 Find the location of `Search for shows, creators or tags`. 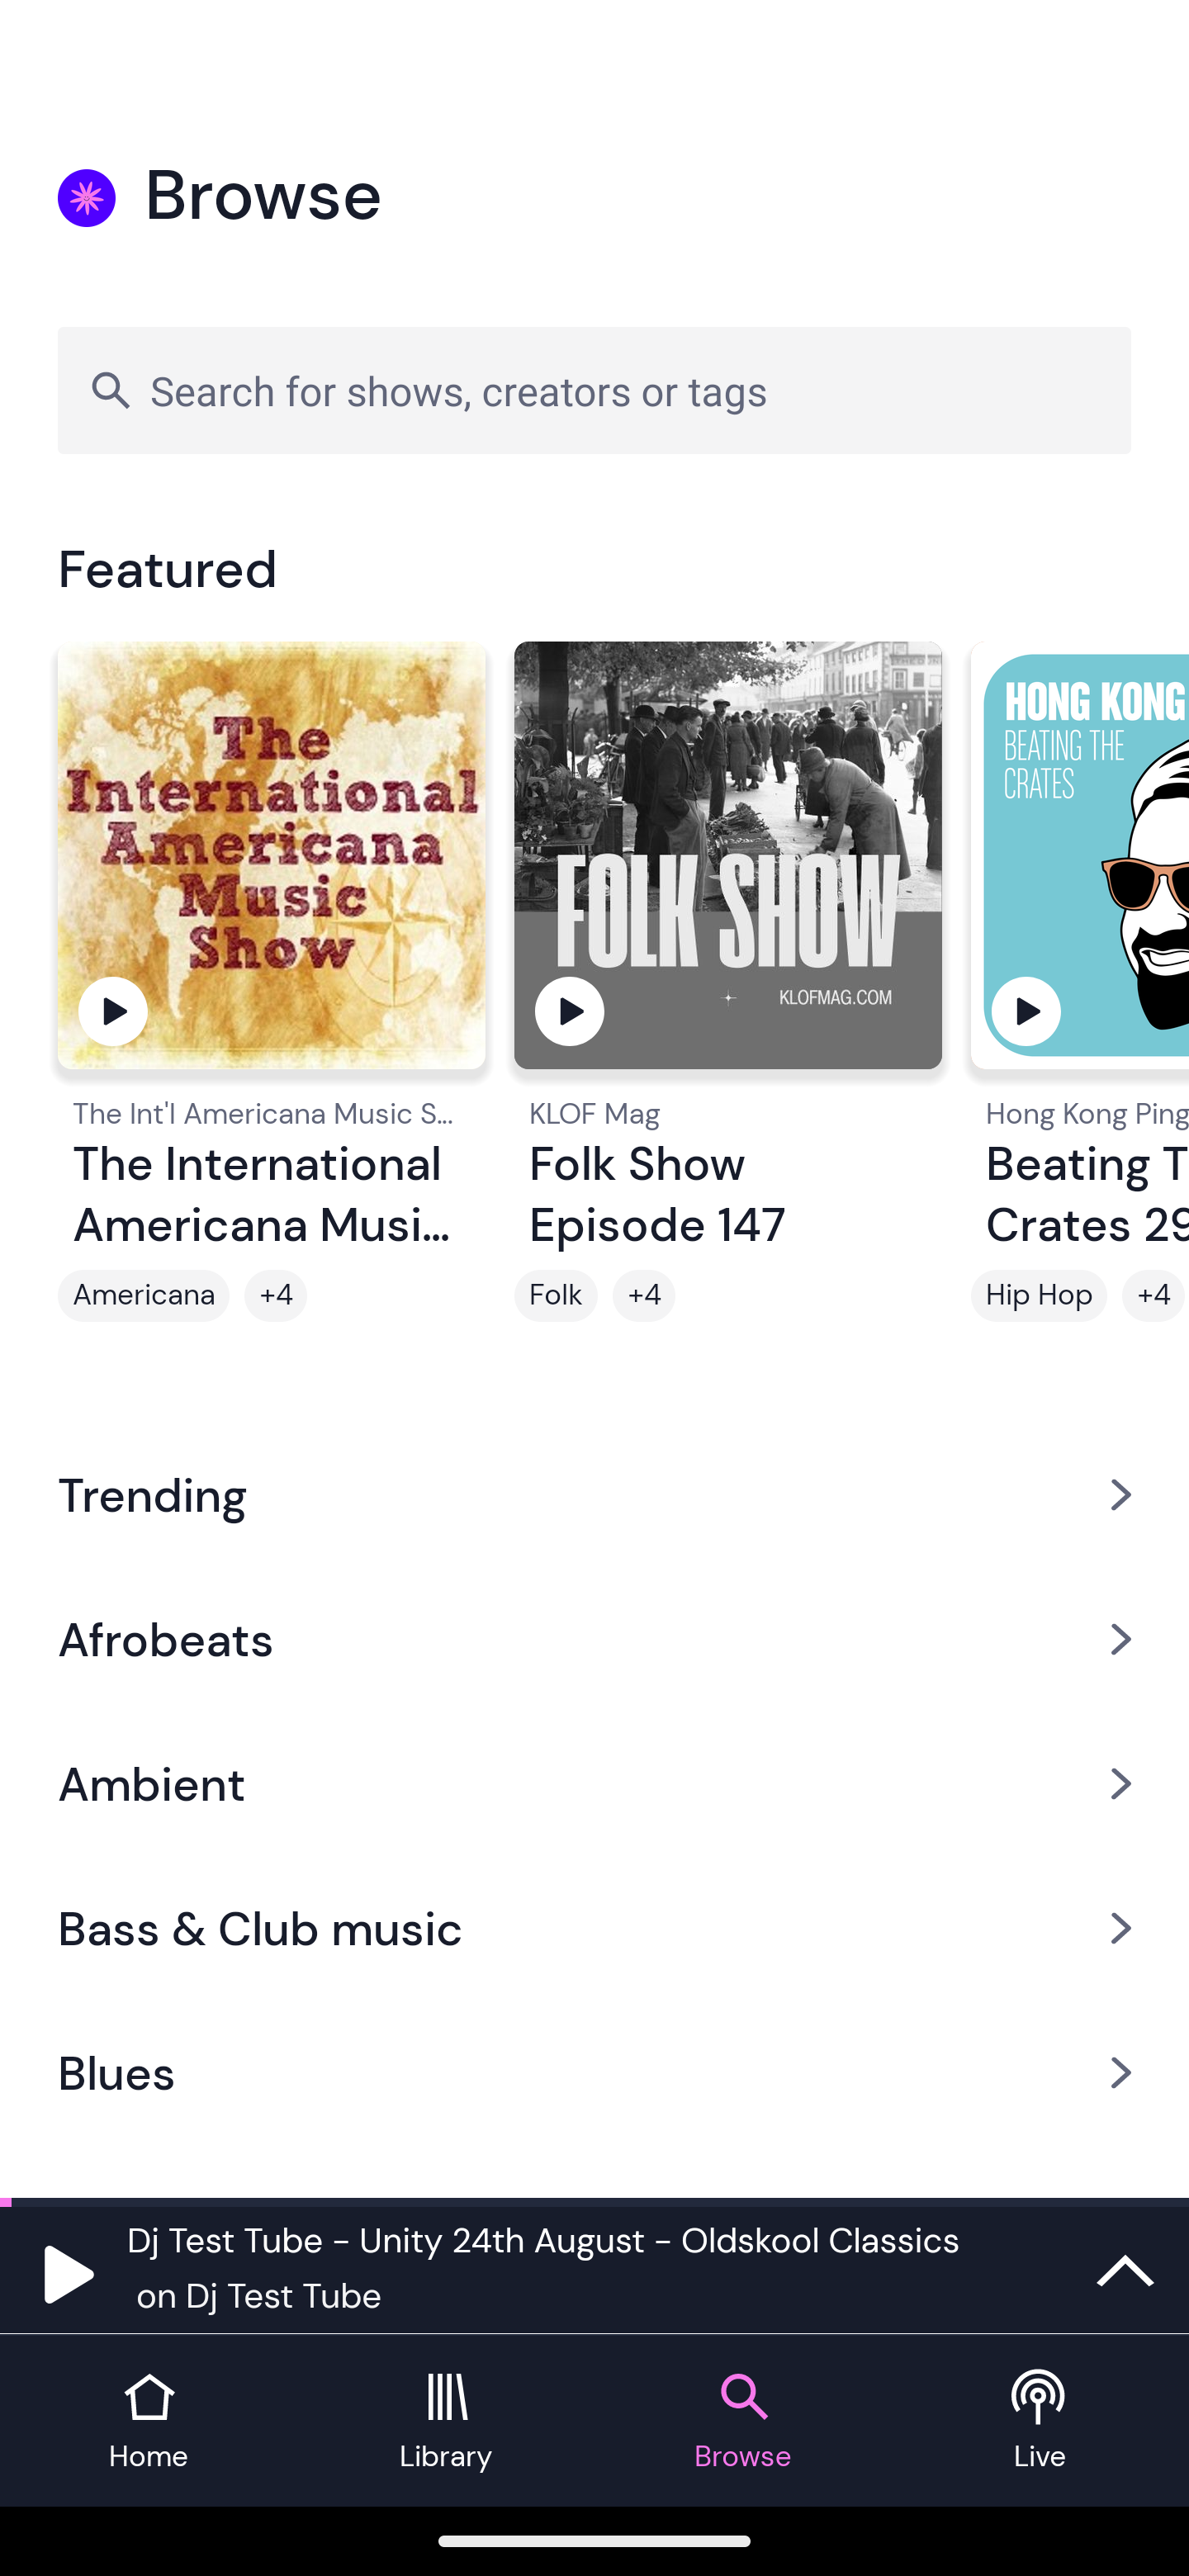

Search for shows, creators or tags is located at coordinates (594, 390).